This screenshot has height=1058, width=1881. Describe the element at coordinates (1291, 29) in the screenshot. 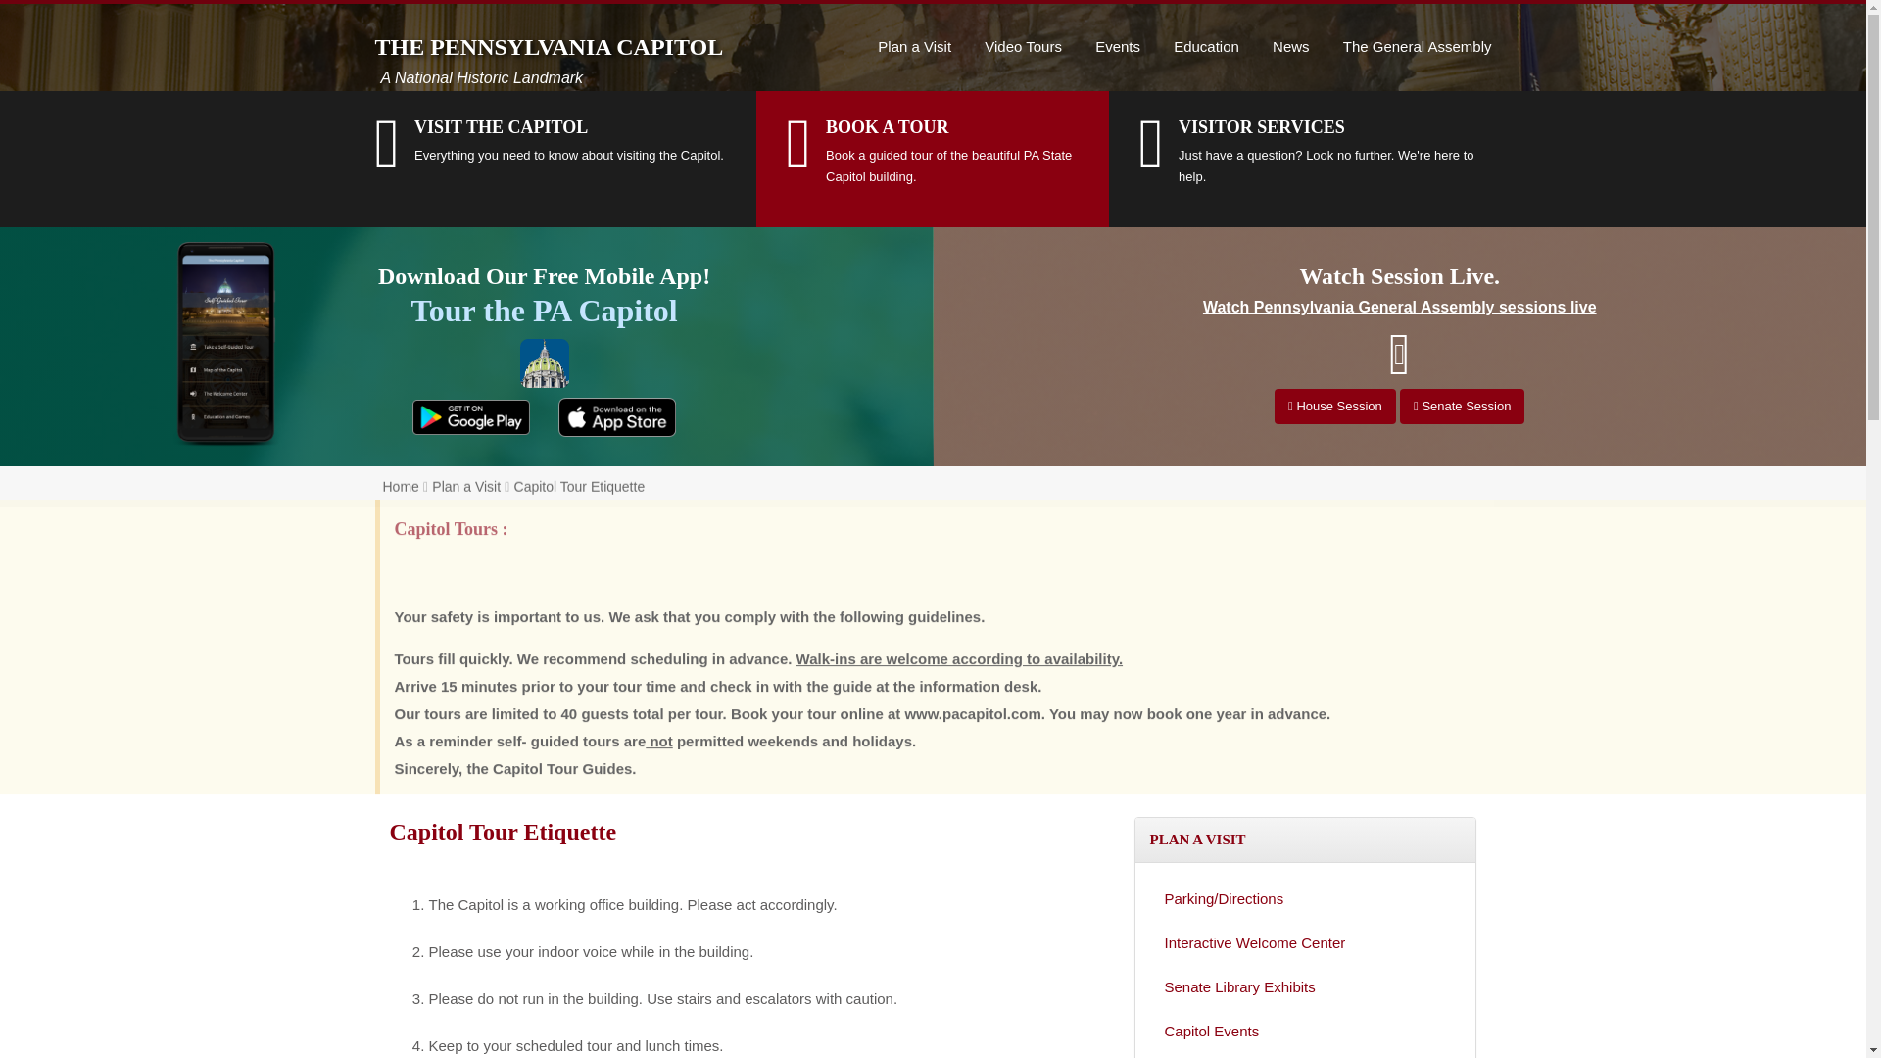

I see `News` at that location.